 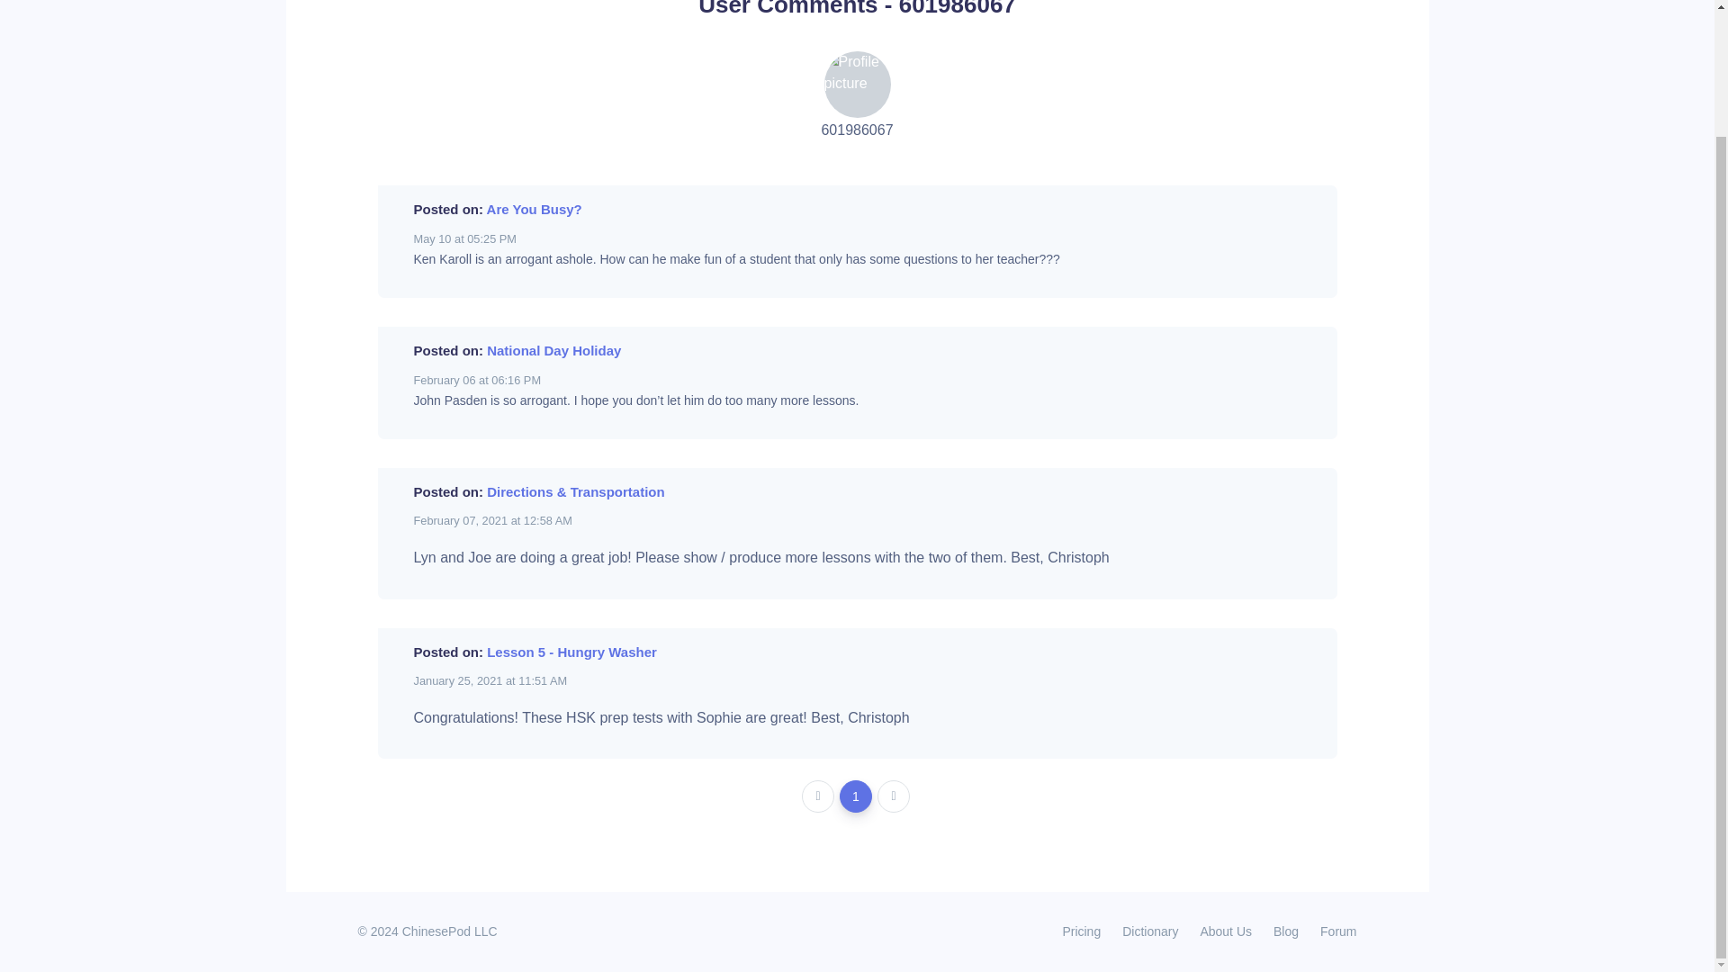 I want to click on Forum, so click(x=1333, y=931).